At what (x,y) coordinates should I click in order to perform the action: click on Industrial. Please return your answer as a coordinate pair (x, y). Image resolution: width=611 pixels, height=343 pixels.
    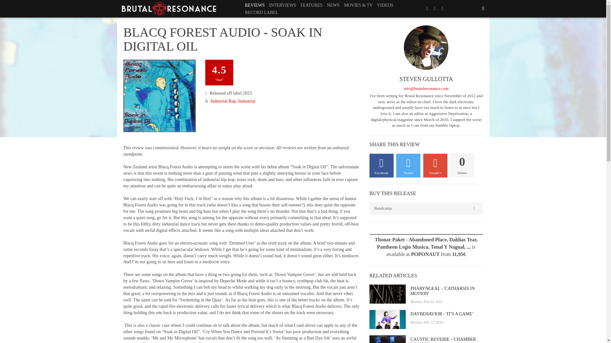
    Looking at the image, I should click on (247, 101).